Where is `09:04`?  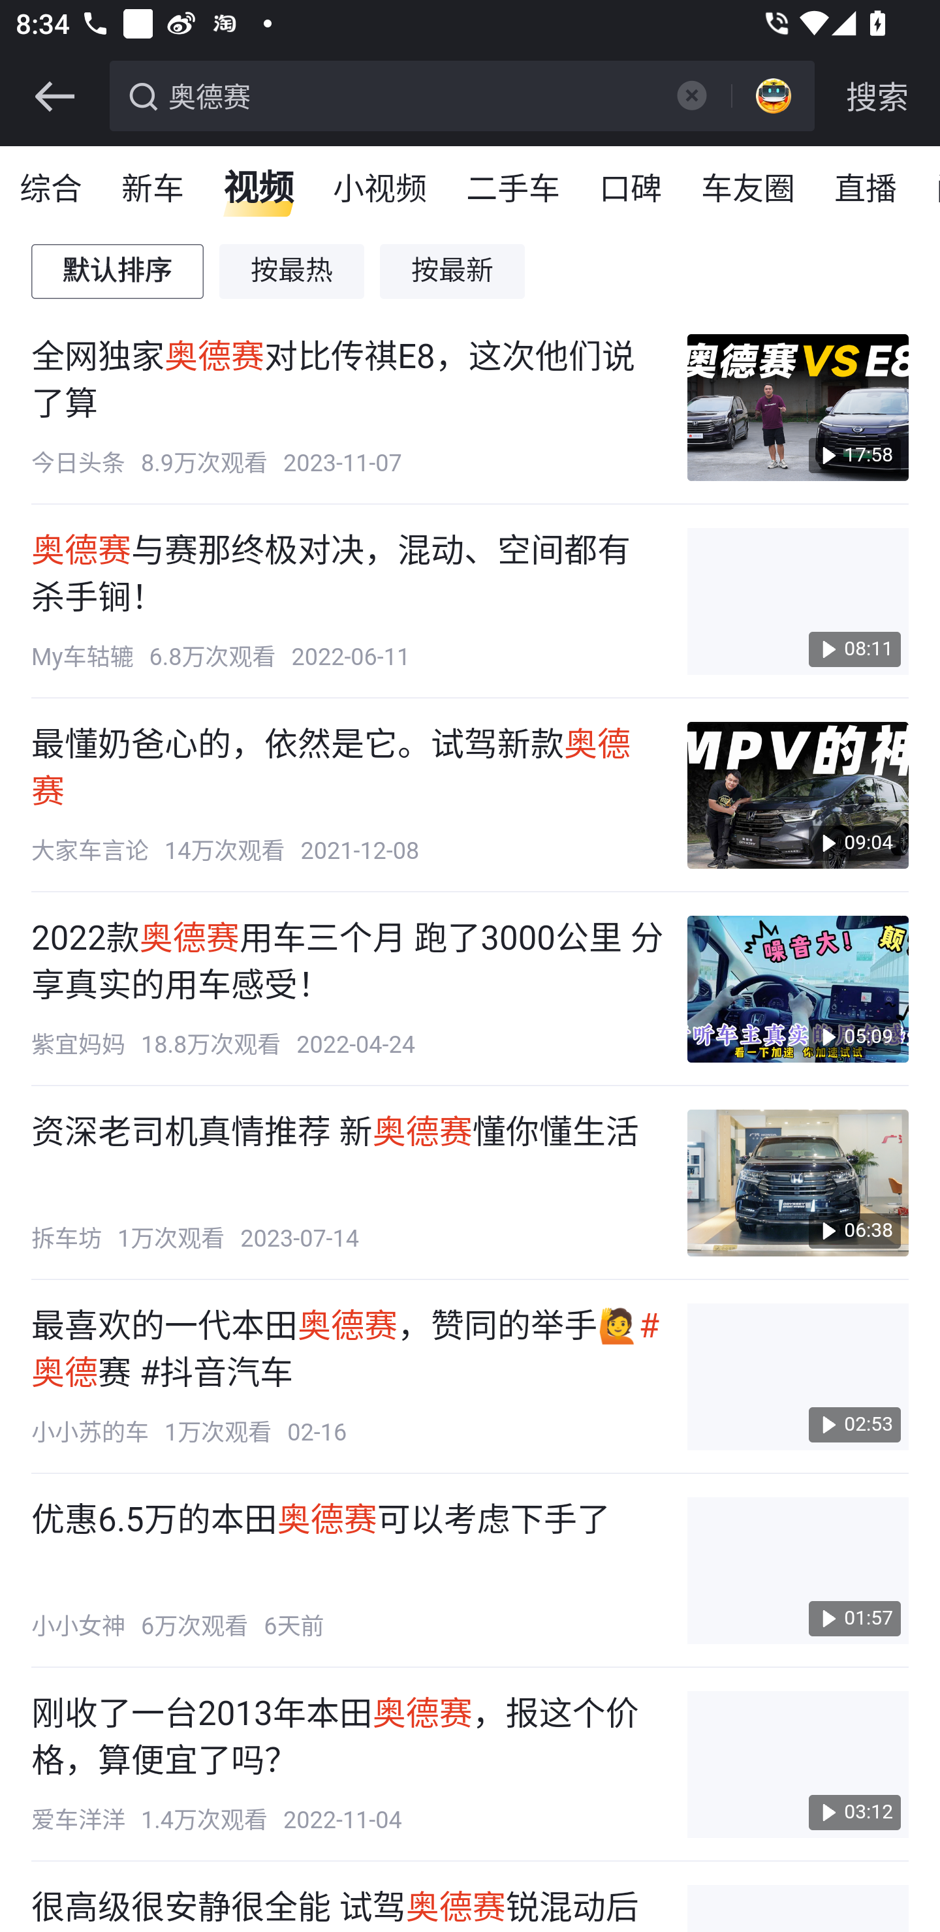
09:04 is located at coordinates (798, 796).